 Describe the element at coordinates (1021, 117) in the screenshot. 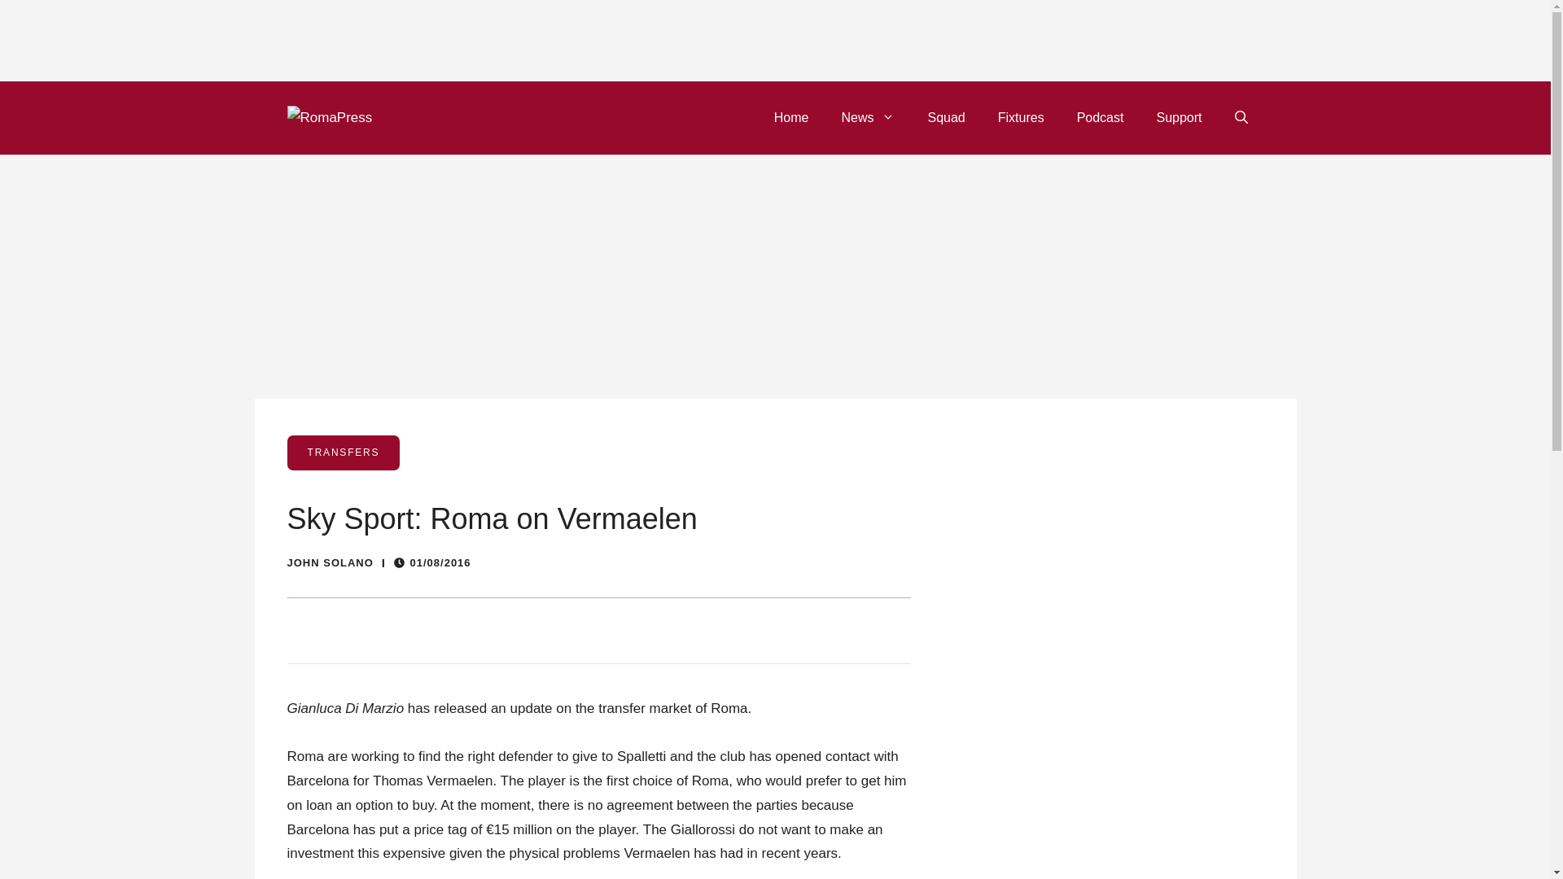

I see `Fixtures` at that location.